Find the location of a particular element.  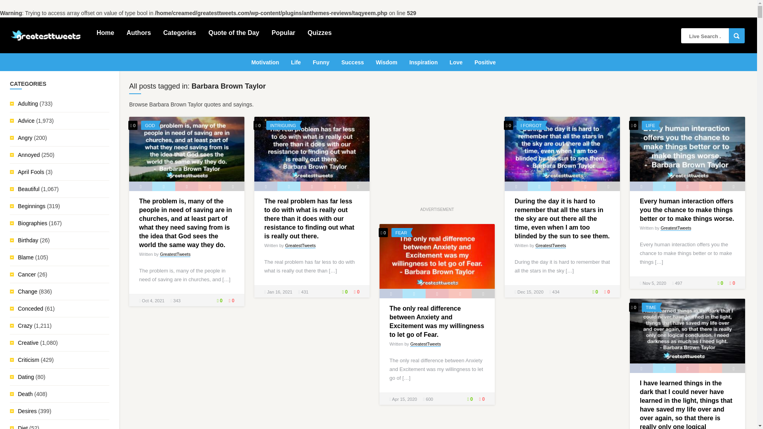

Quote of the Day is located at coordinates (234, 32).